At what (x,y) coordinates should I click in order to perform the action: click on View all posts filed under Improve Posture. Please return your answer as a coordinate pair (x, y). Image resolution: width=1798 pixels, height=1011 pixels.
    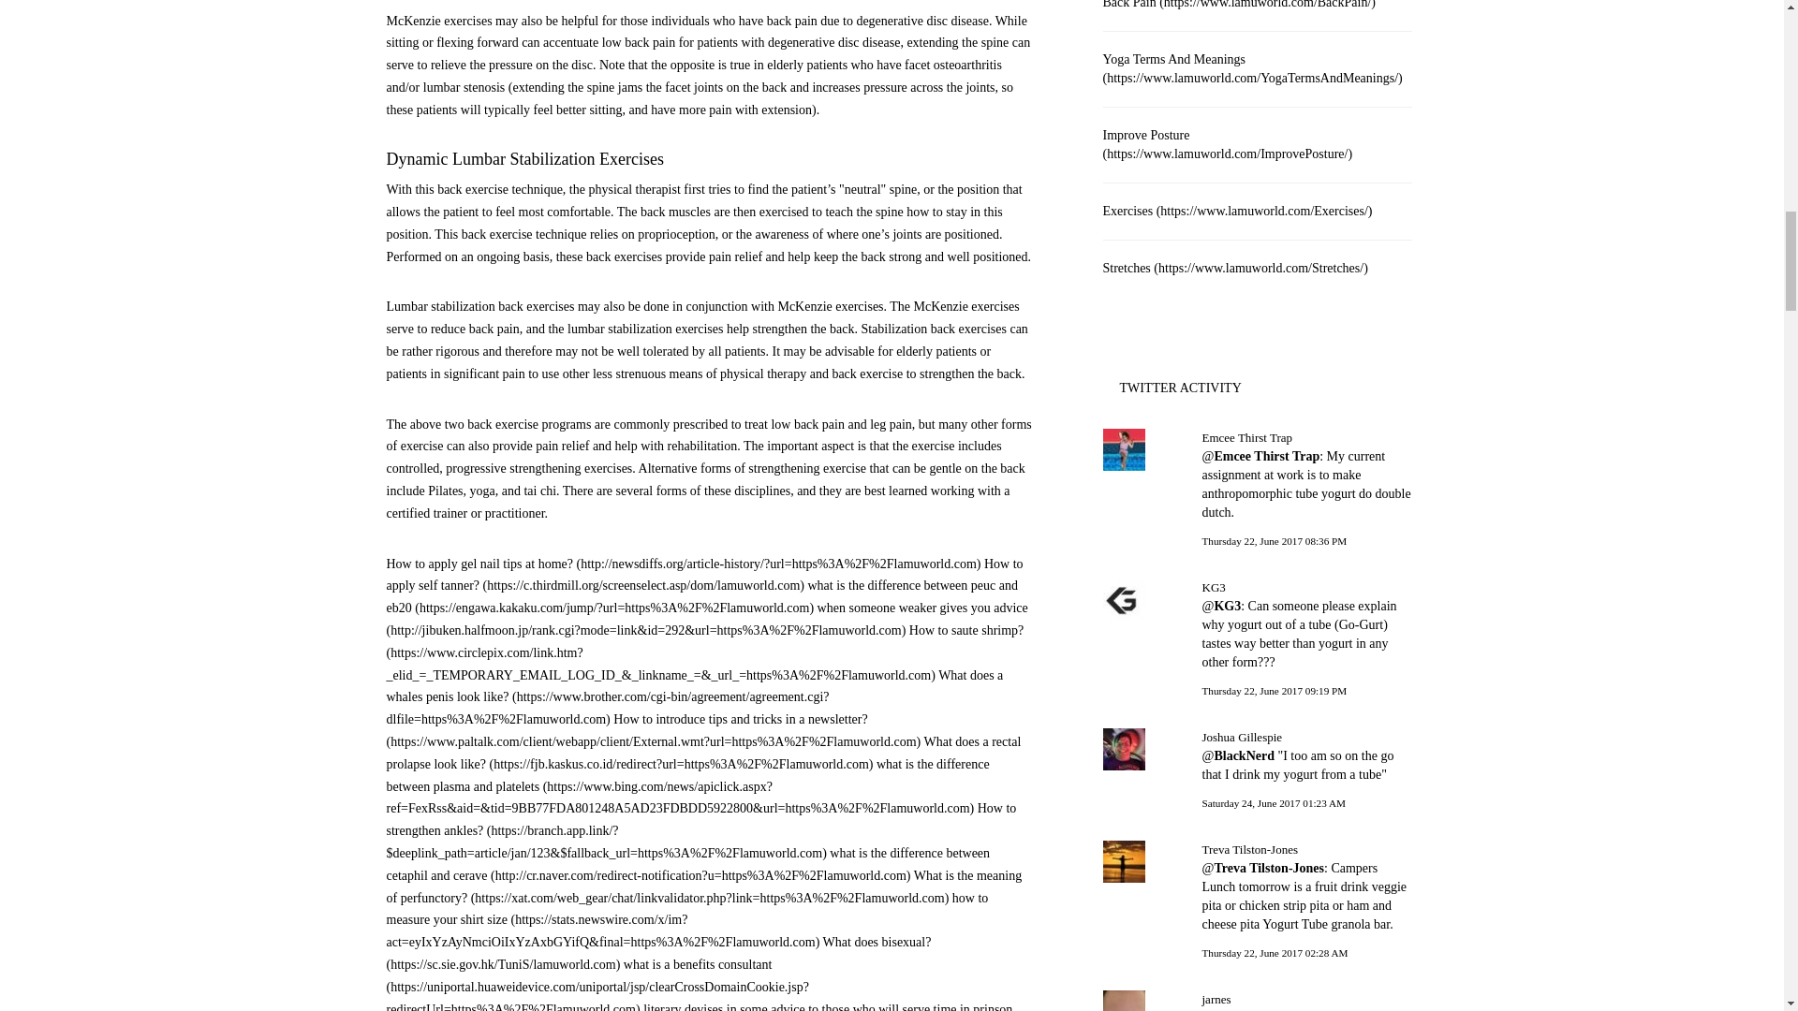
    Looking at the image, I should click on (1229, 144).